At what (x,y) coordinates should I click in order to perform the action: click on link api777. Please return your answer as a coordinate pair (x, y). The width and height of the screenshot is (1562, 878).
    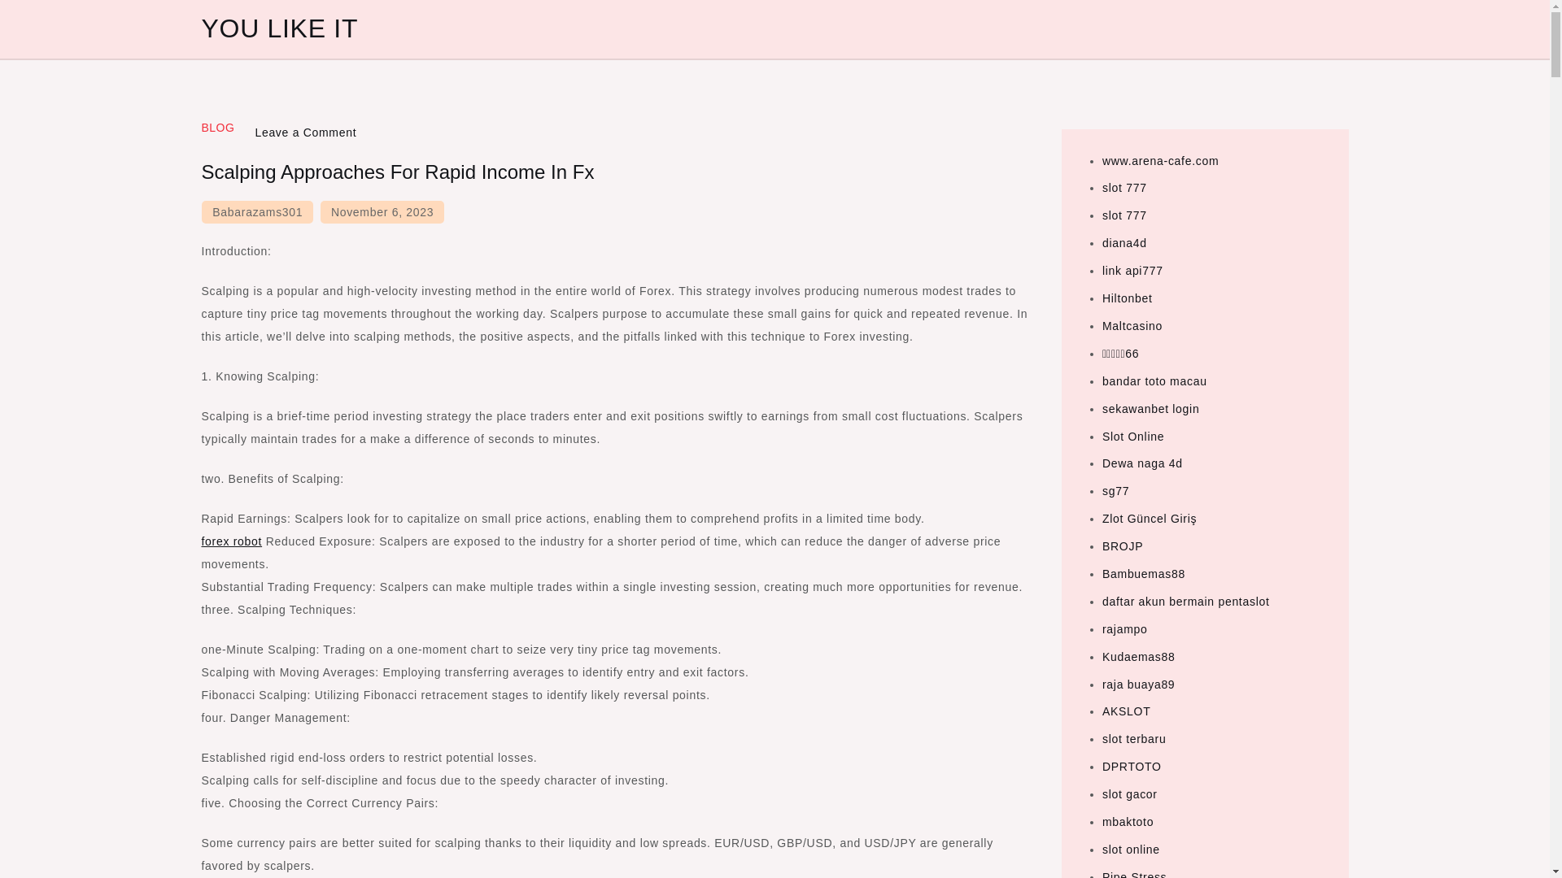
    Looking at the image, I should click on (1132, 271).